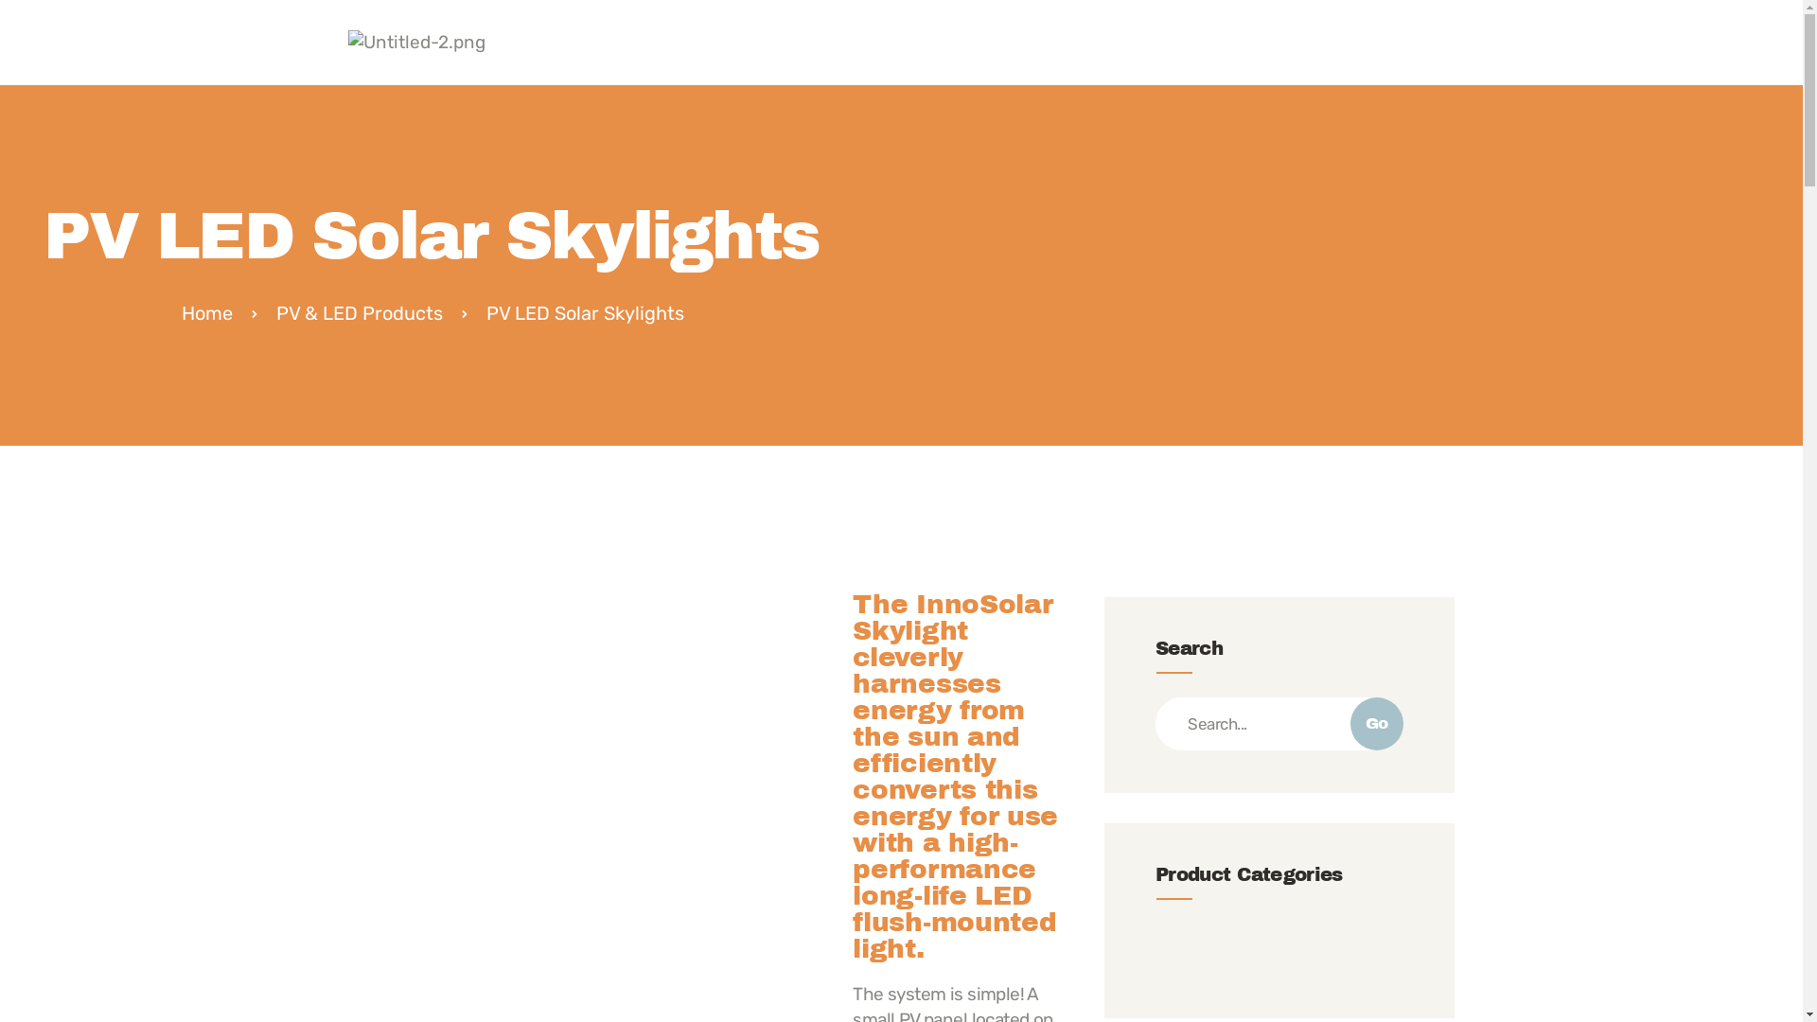 This screenshot has width=1817, height=1022. What do you see at coordinates (360, 313) in the screenshot?
I see `PV & LED Products` at bounding box center [360, 313].